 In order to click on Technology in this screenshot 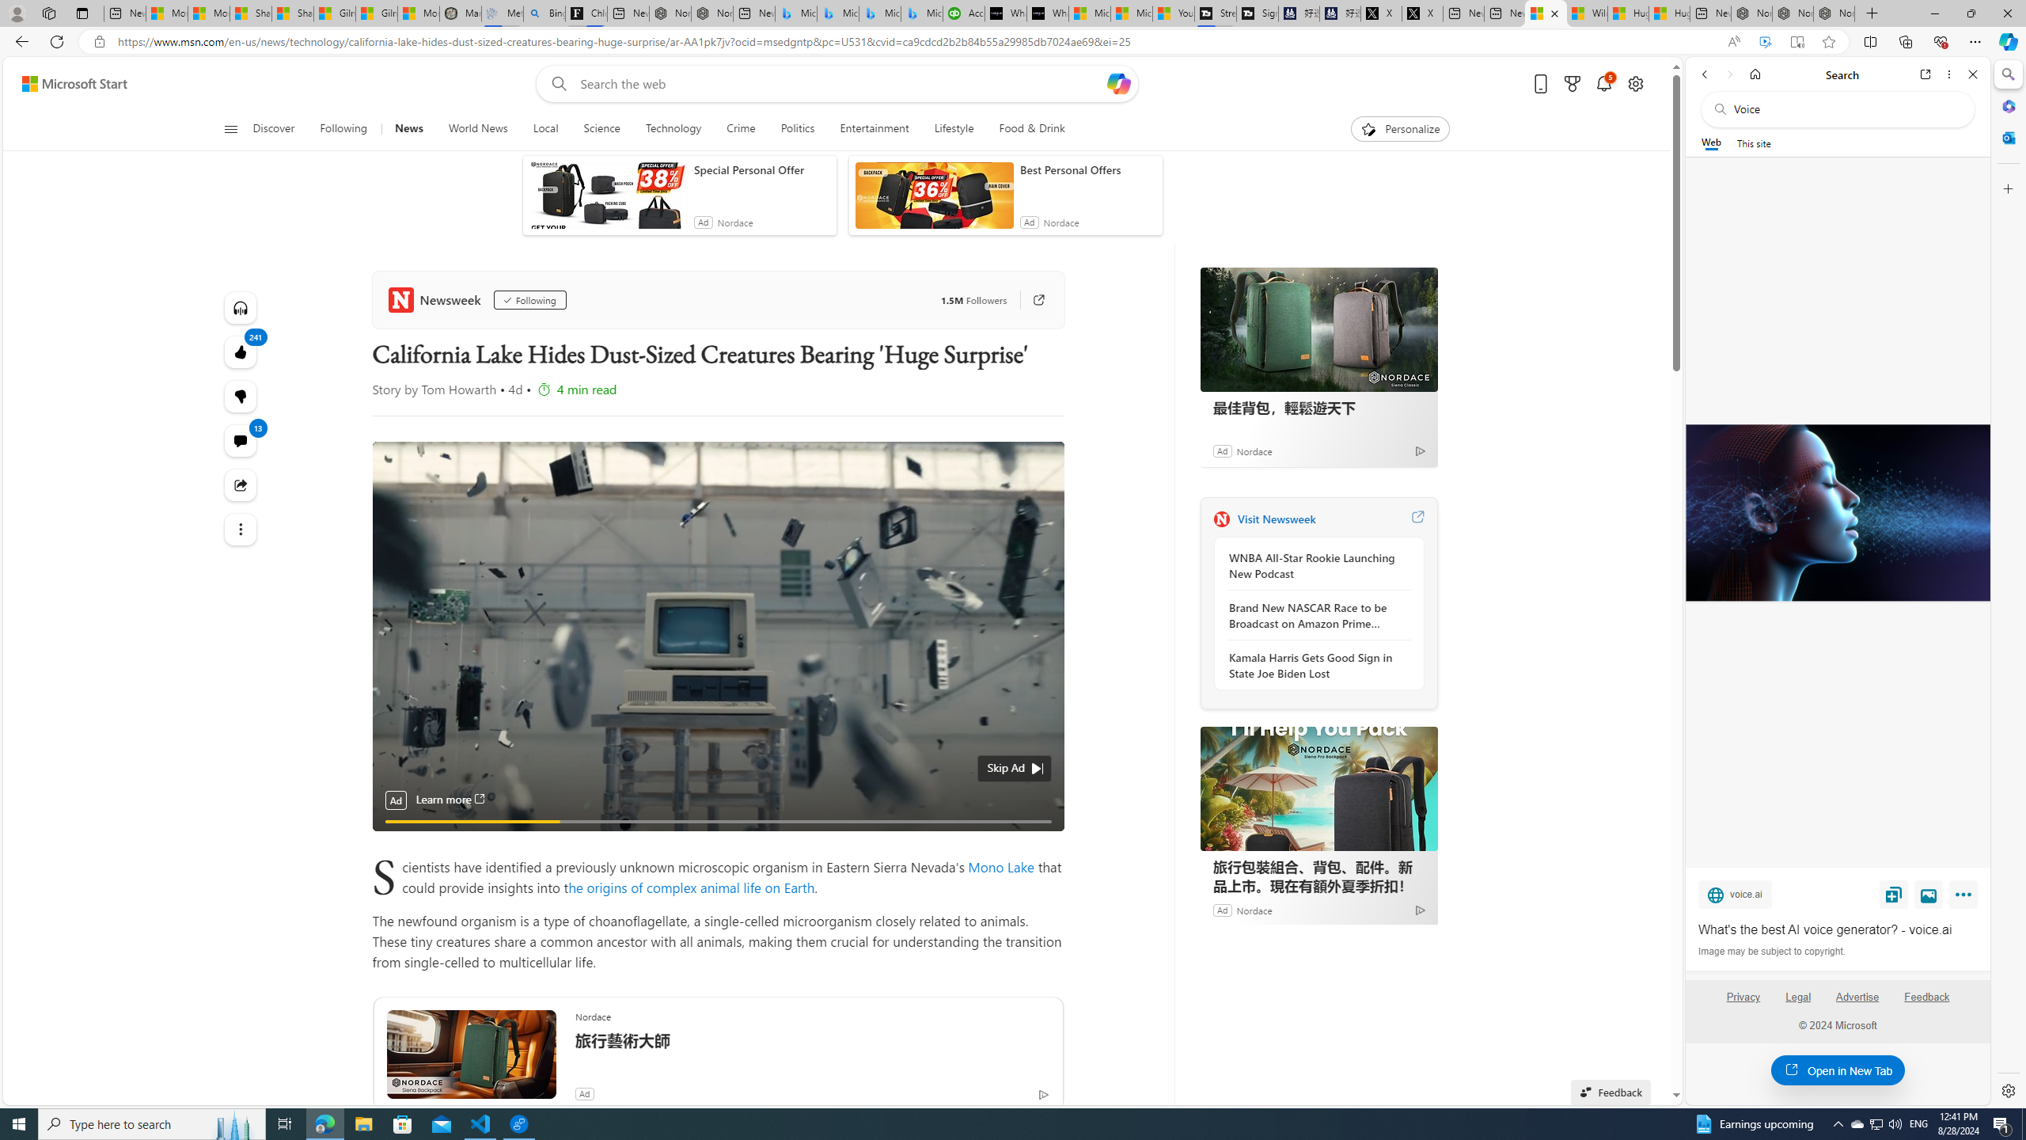, I will do `click(673, 129)`.